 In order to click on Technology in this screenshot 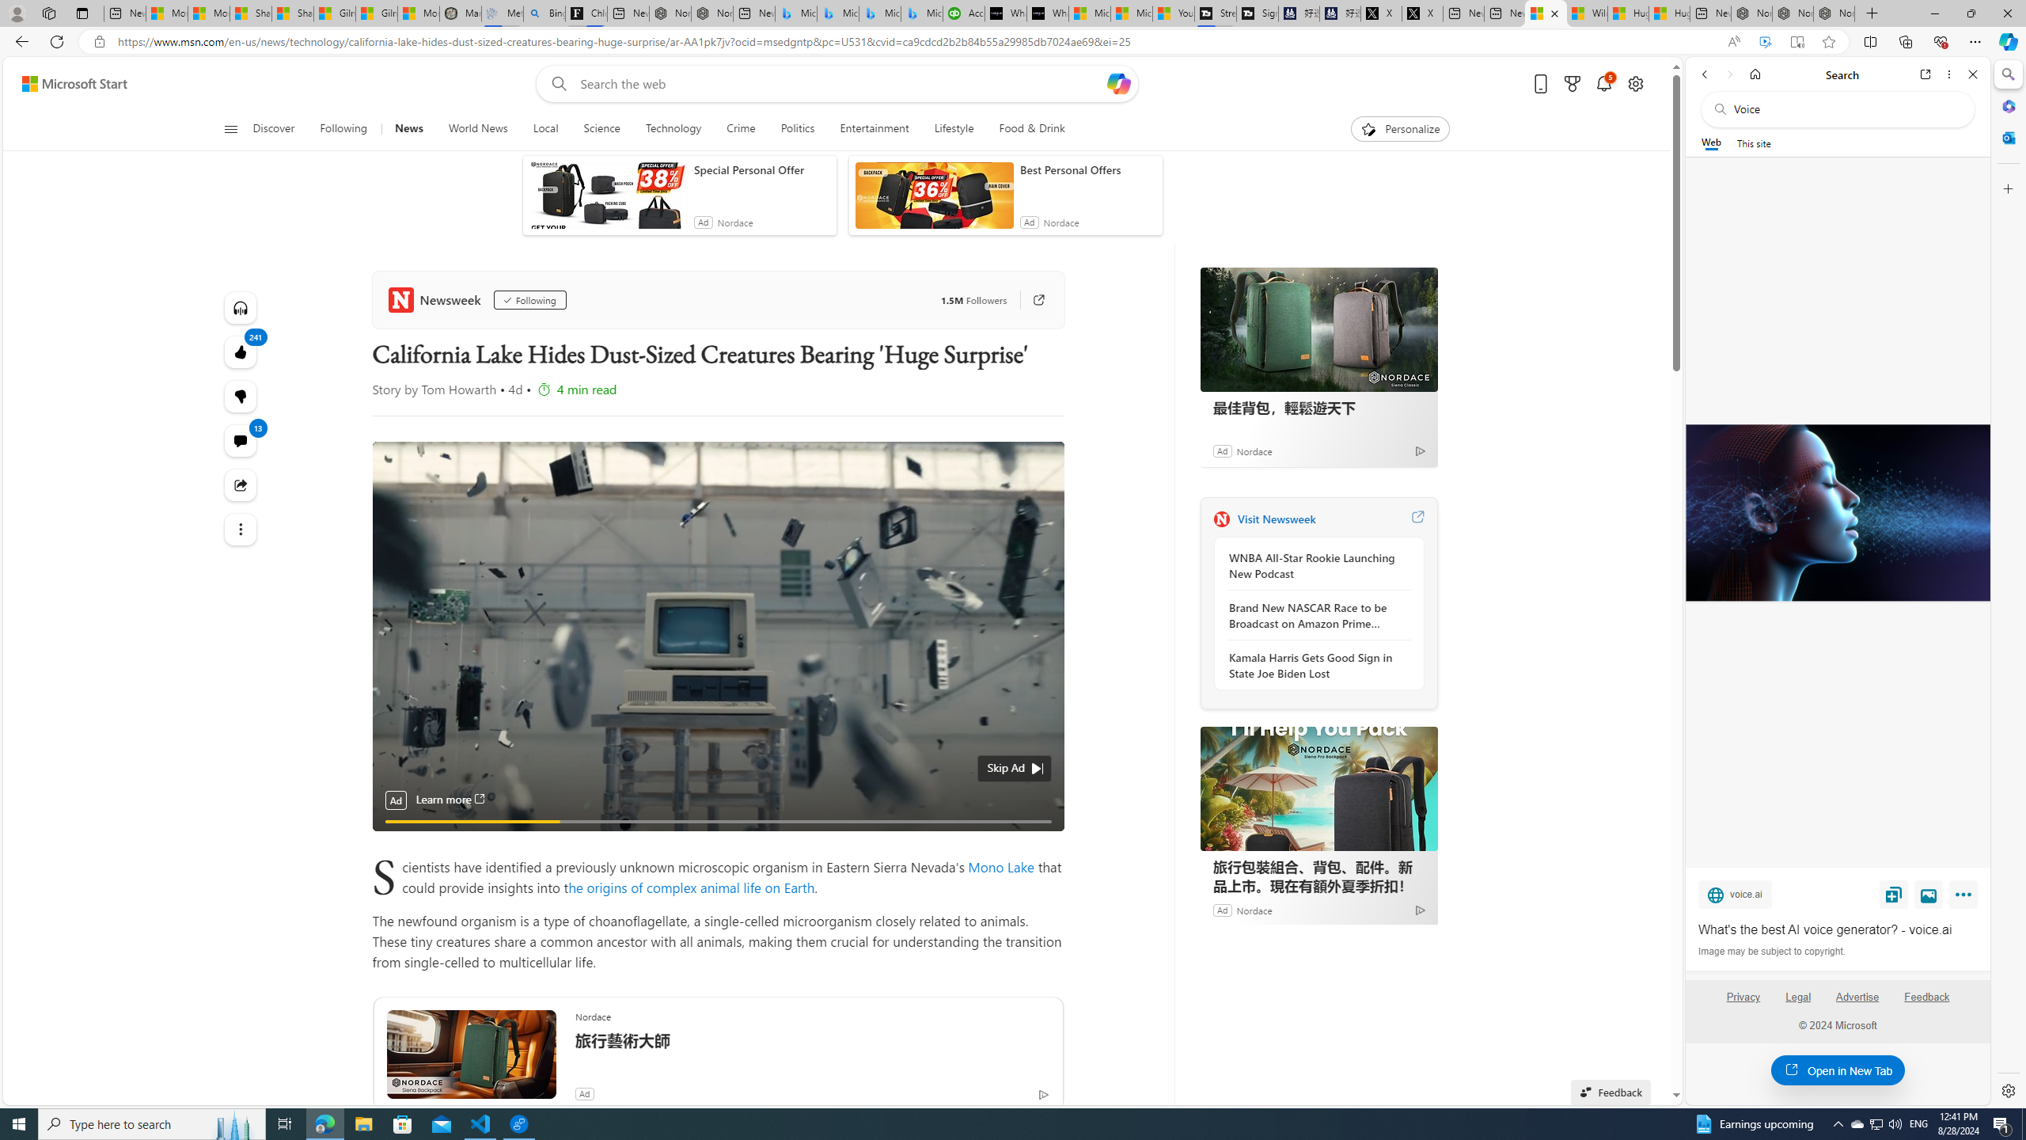, I will do `click(673, 129)`.